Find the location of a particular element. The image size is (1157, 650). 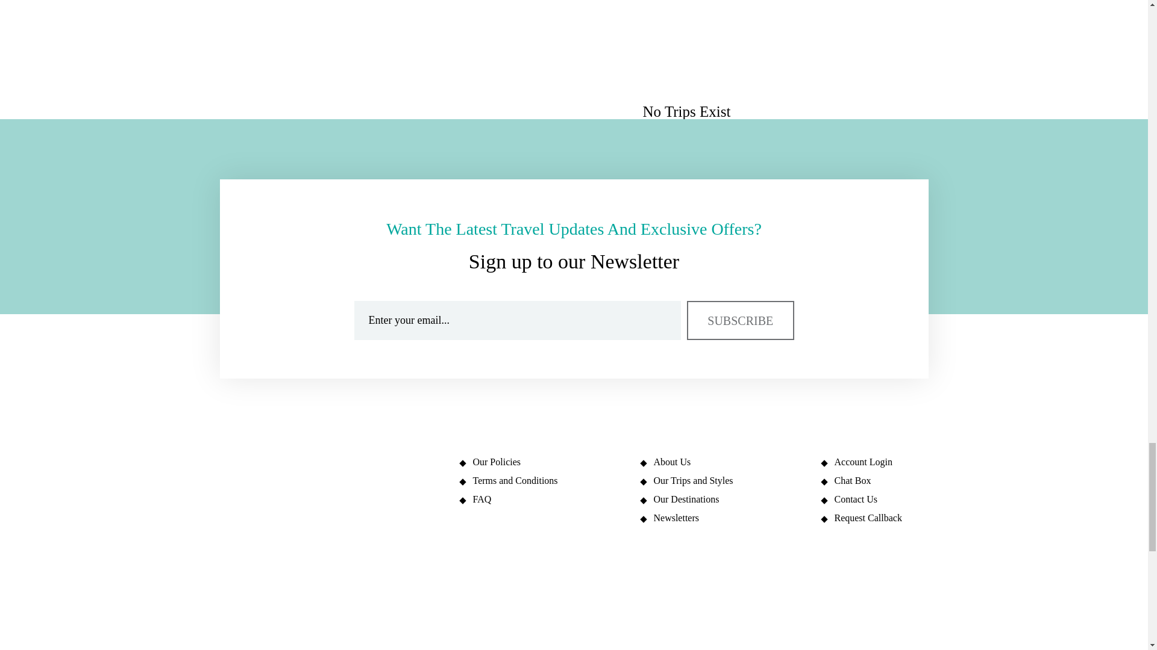

Terms and Conditions is located at coordinates (544, 480).